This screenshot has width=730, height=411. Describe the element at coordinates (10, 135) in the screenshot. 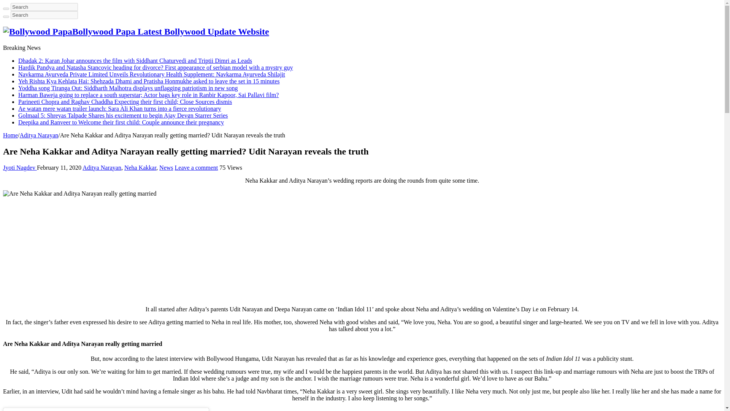

I see `Home` at that location.